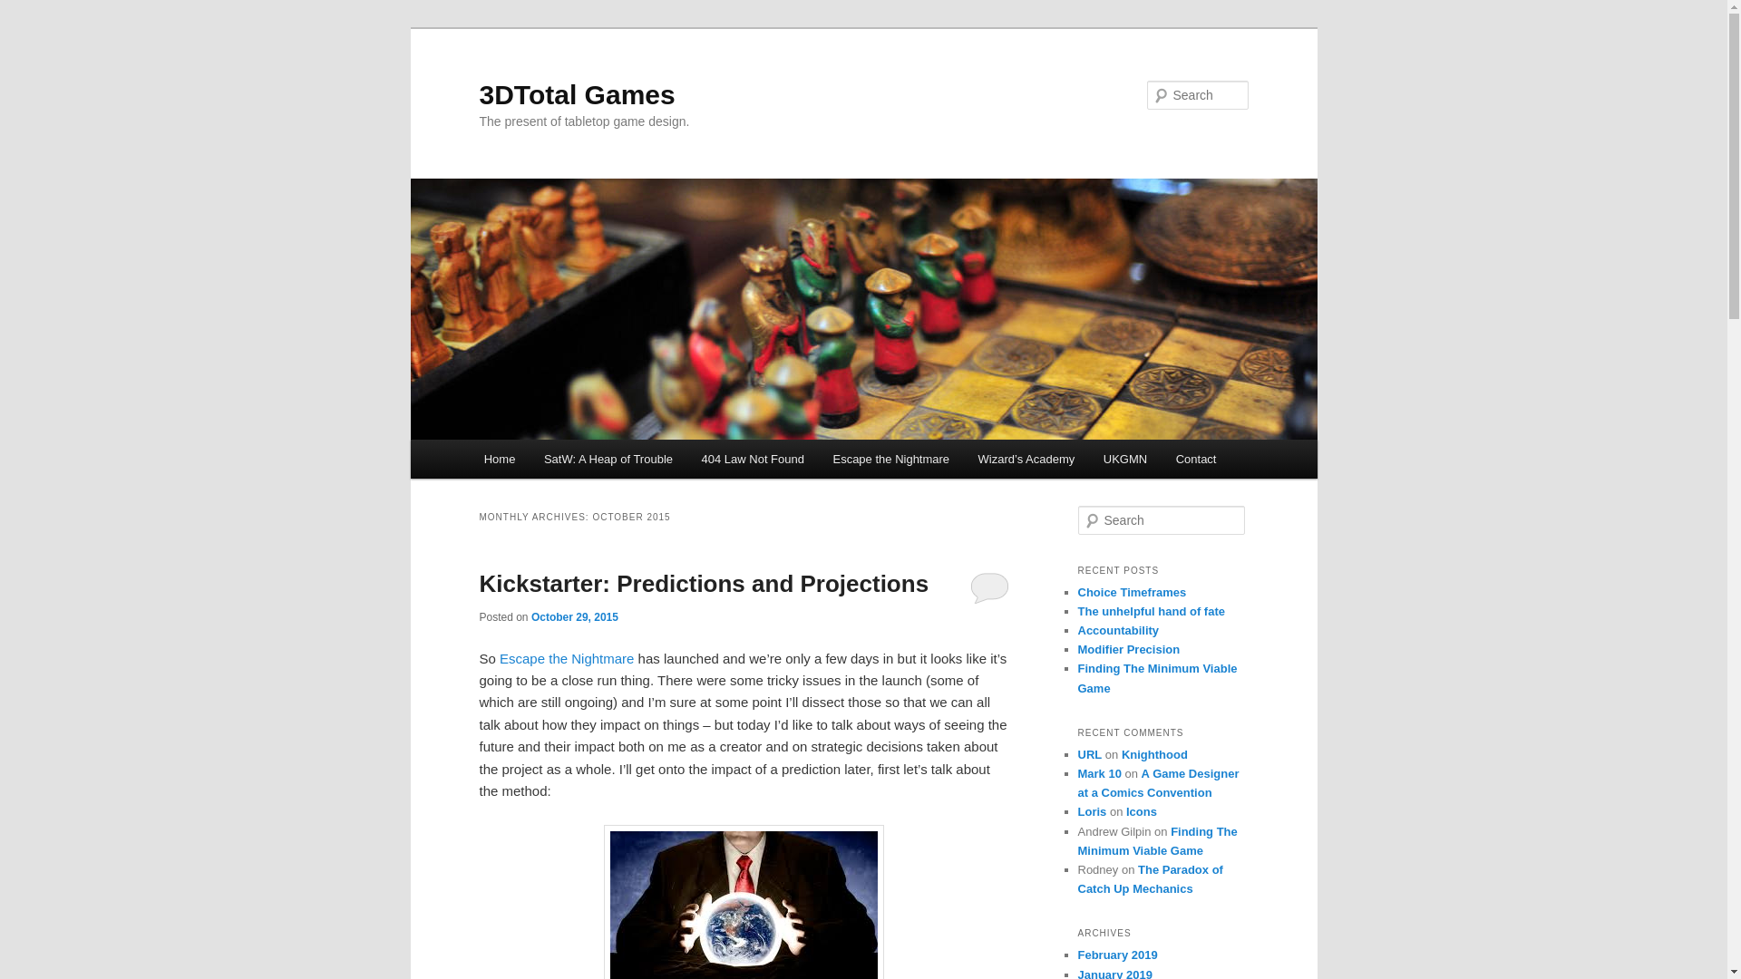  I want to click on Skip to primary content, so click(27, 27).